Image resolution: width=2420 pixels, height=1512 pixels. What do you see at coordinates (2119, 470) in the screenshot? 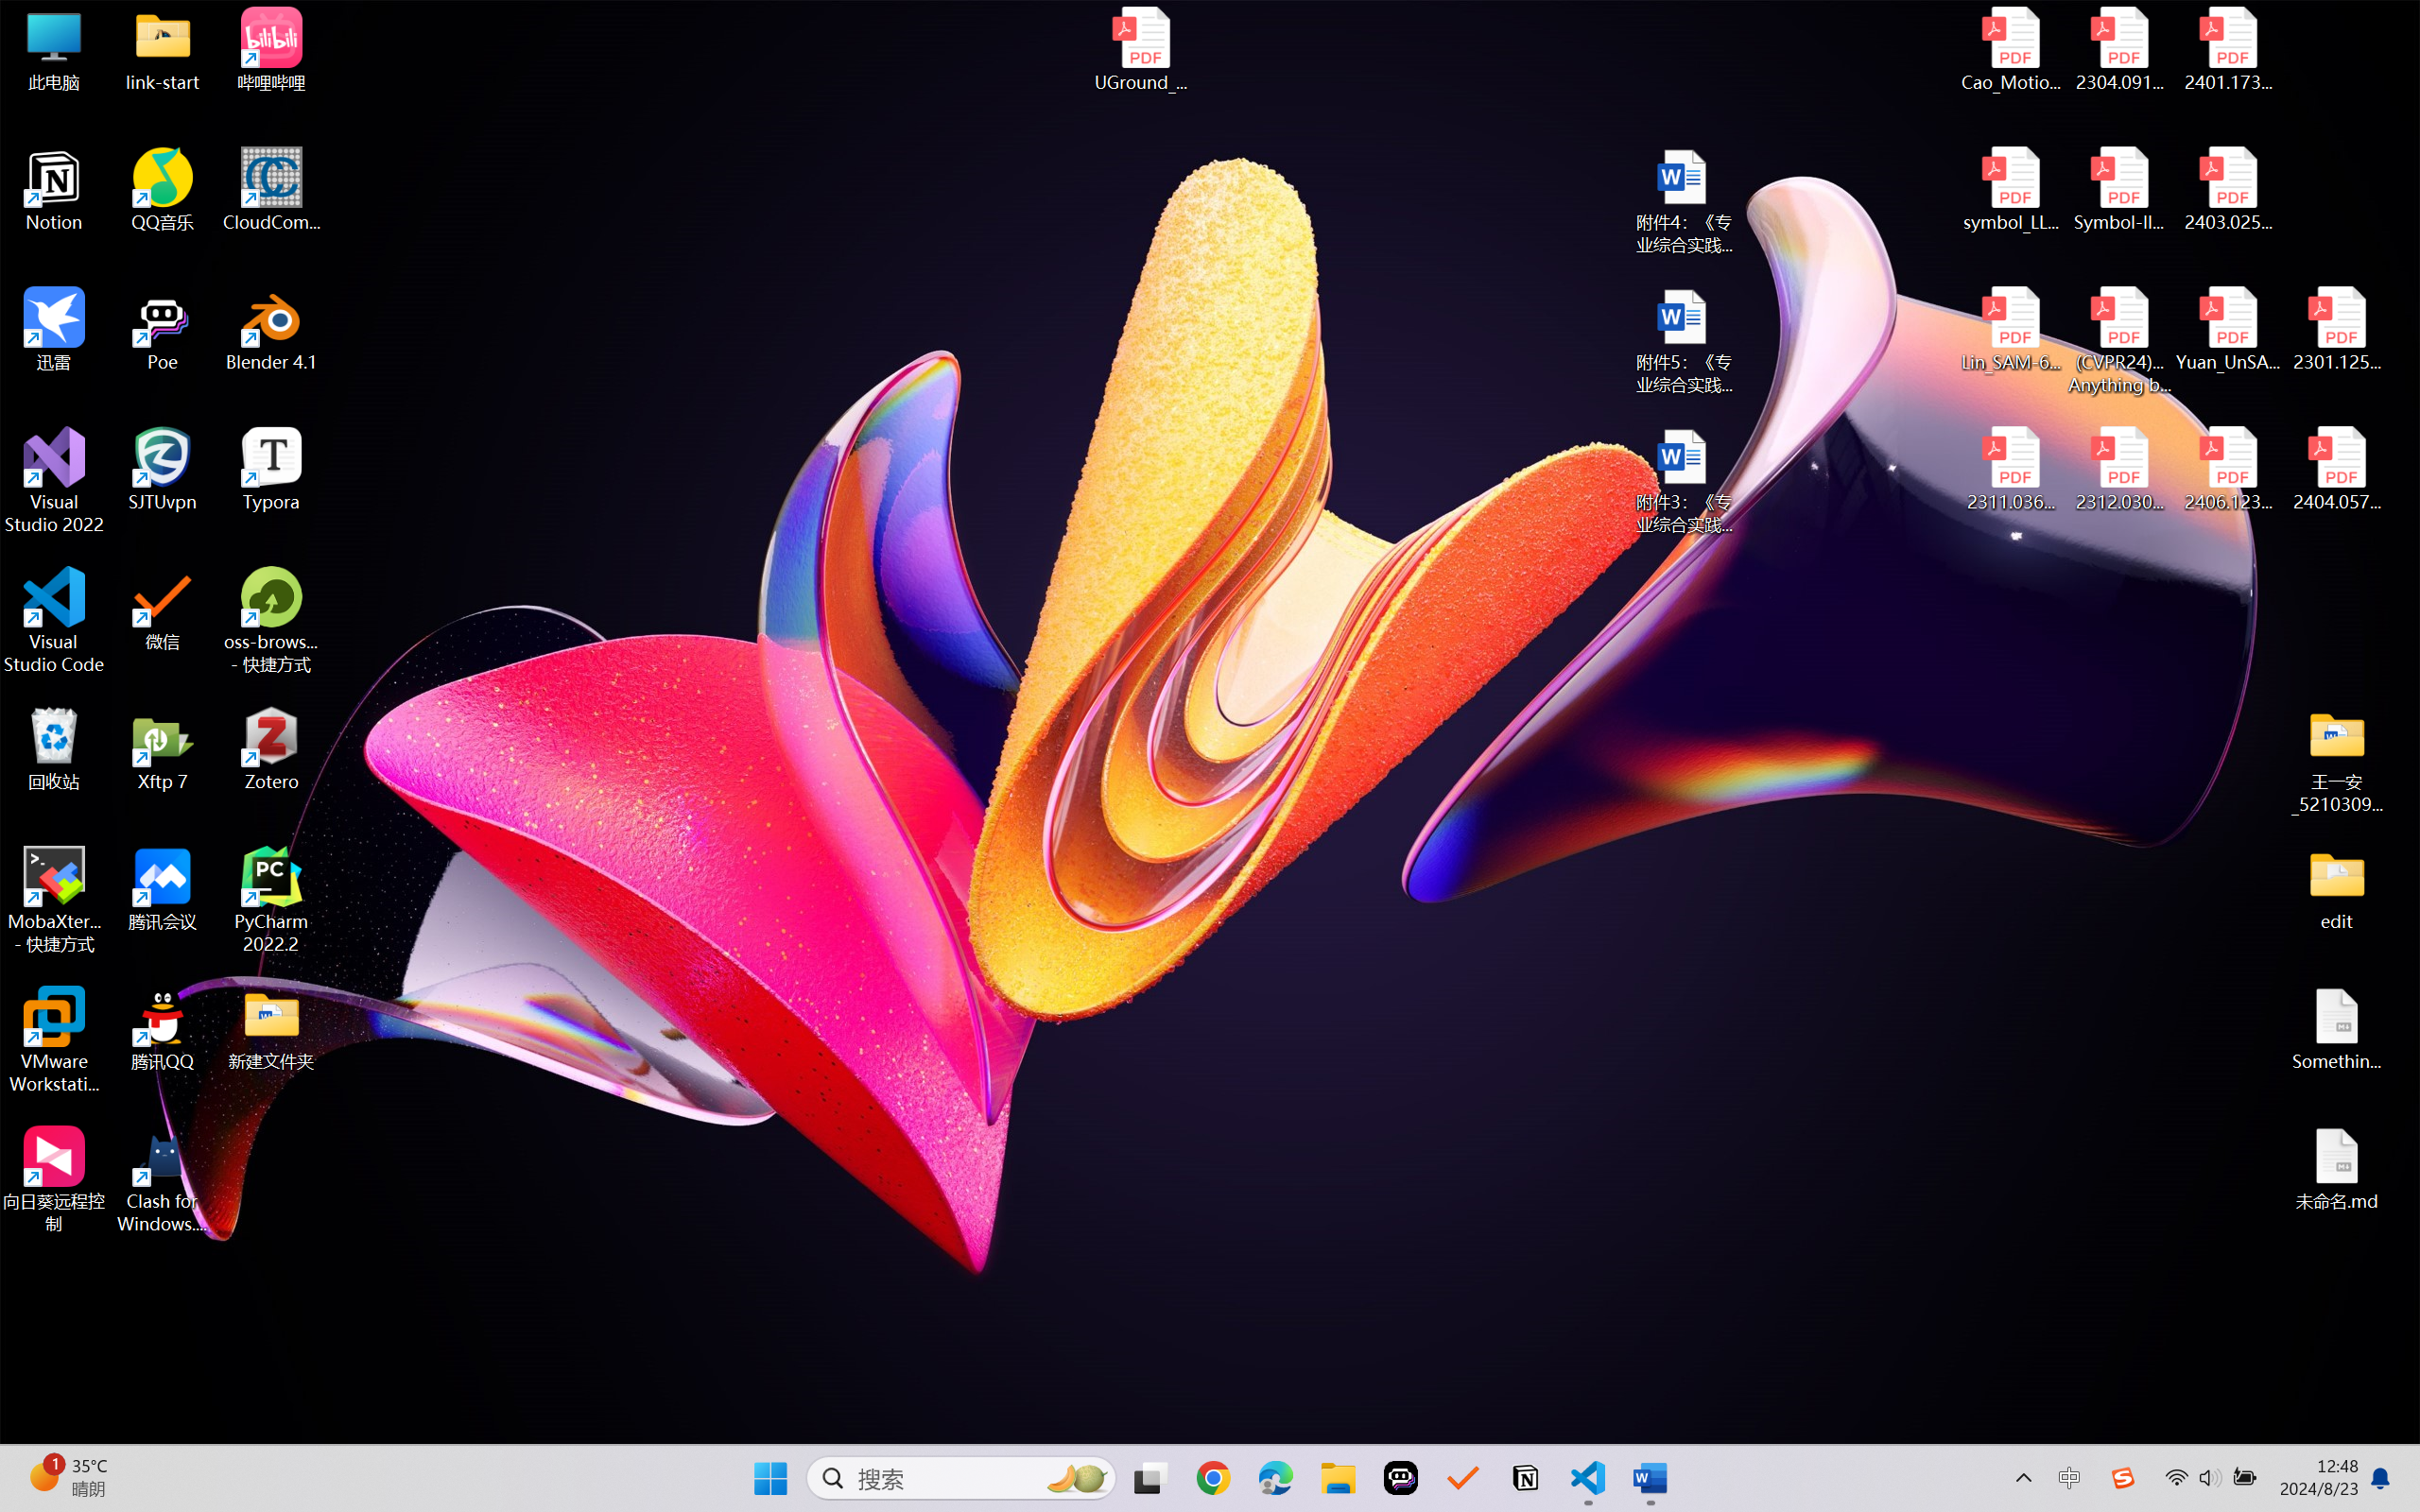
I see `2312.03032v2.pdf` at bounding box center [2119, 470].